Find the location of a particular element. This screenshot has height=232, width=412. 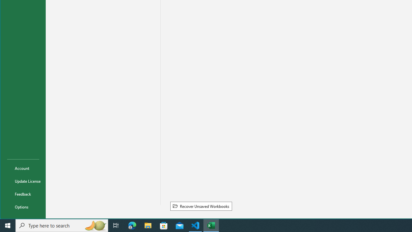

Excel - 1 running window is located at coordinates (211, 226).